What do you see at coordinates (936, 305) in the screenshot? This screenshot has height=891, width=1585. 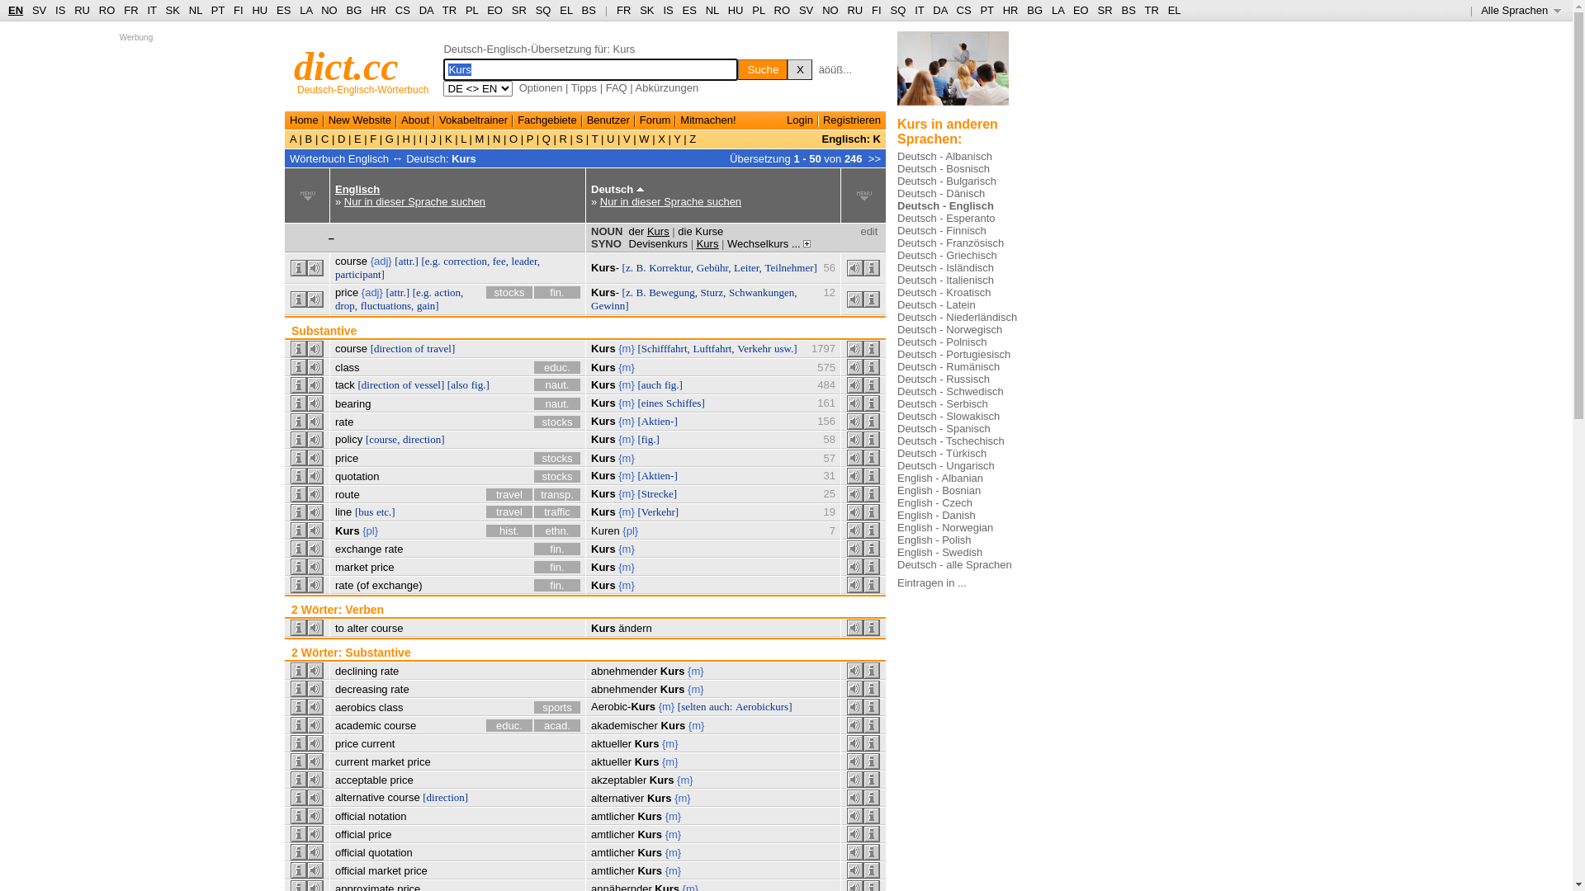 I see `Deutsch - Latein` at bounding box center [936, 305].